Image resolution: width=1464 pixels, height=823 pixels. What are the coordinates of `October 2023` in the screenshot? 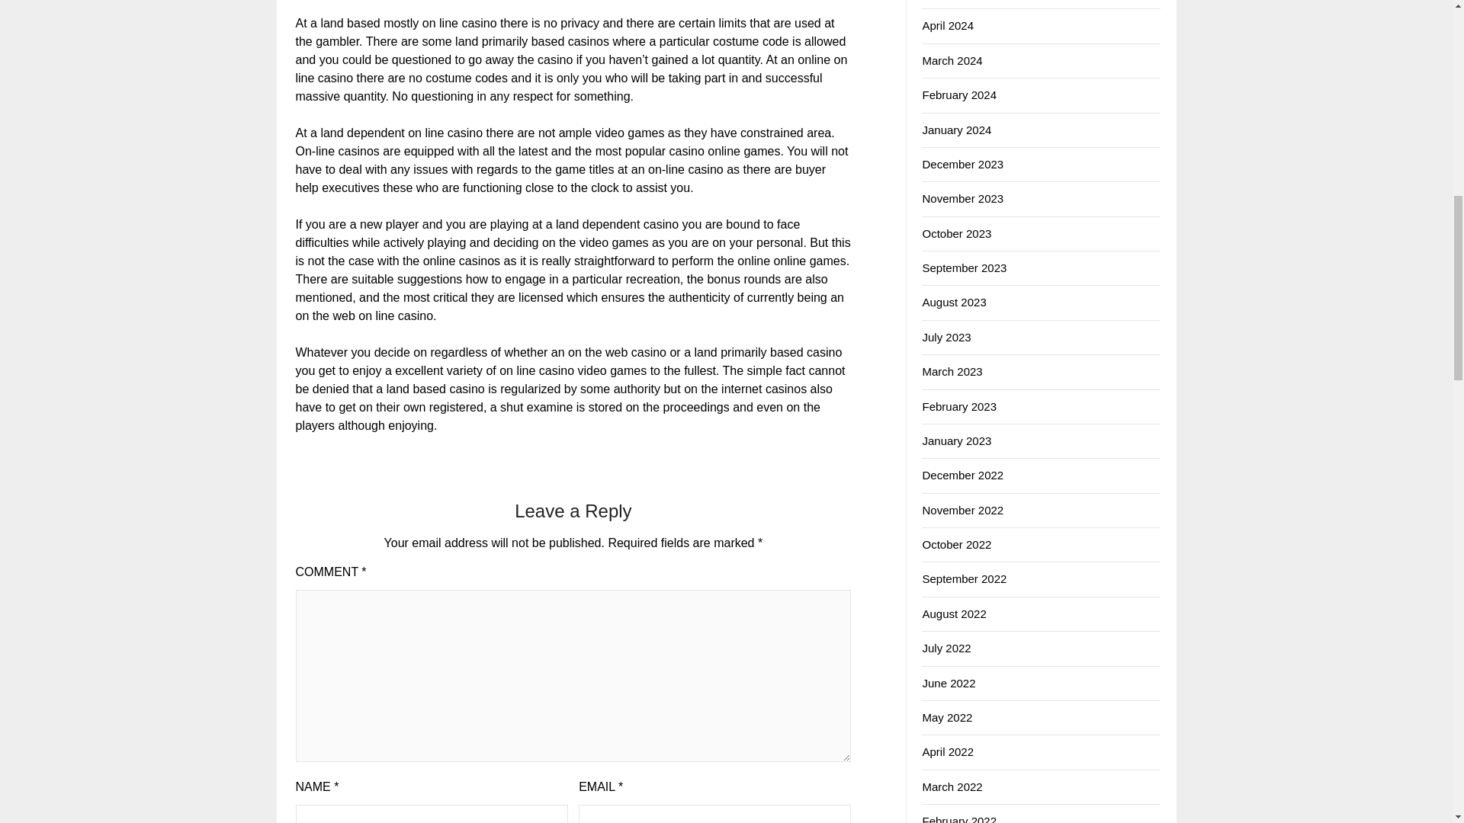 It's located at (956, 233).